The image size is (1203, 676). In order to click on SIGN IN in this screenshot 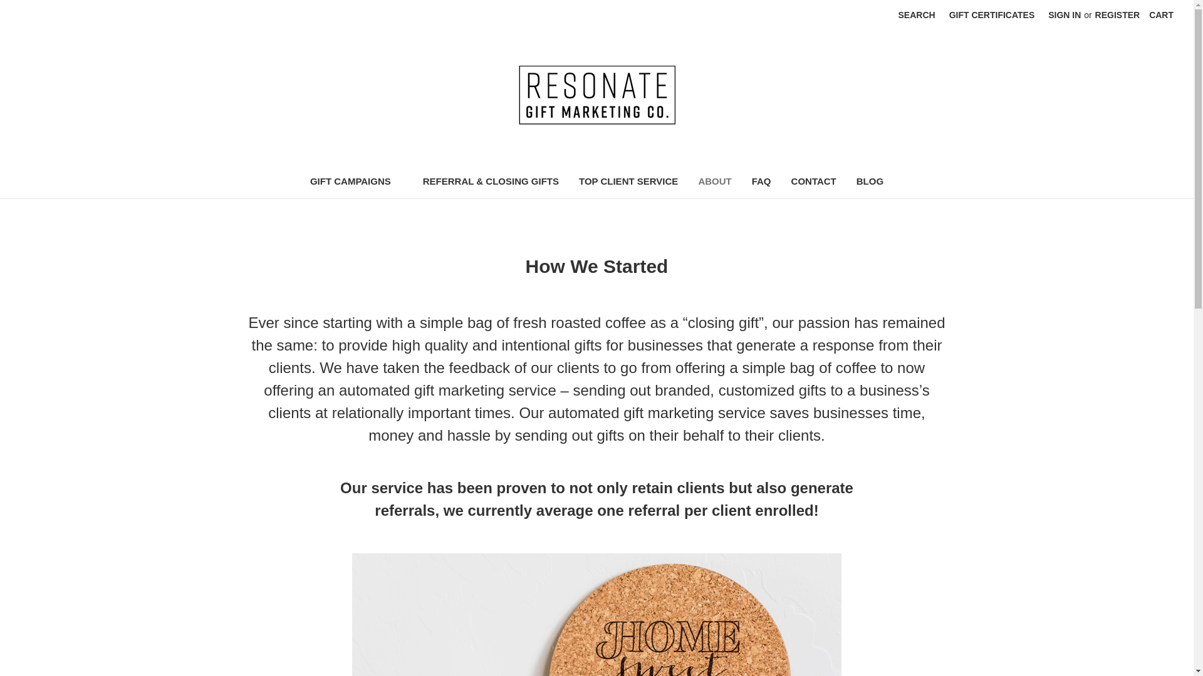, I will do `click(1064, 15)`.